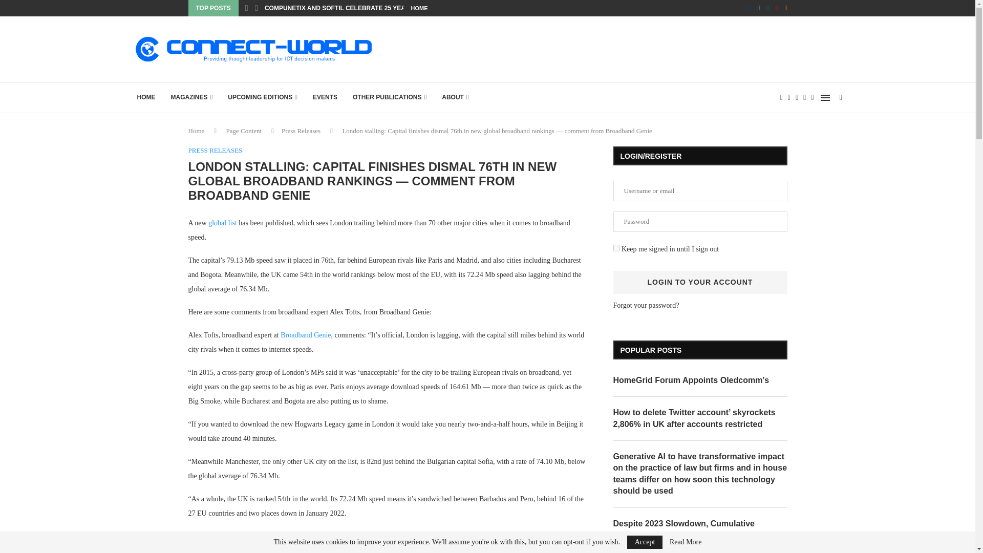 This screenshot has width=983, height=553. I want to click on forever, so click(616, 248).